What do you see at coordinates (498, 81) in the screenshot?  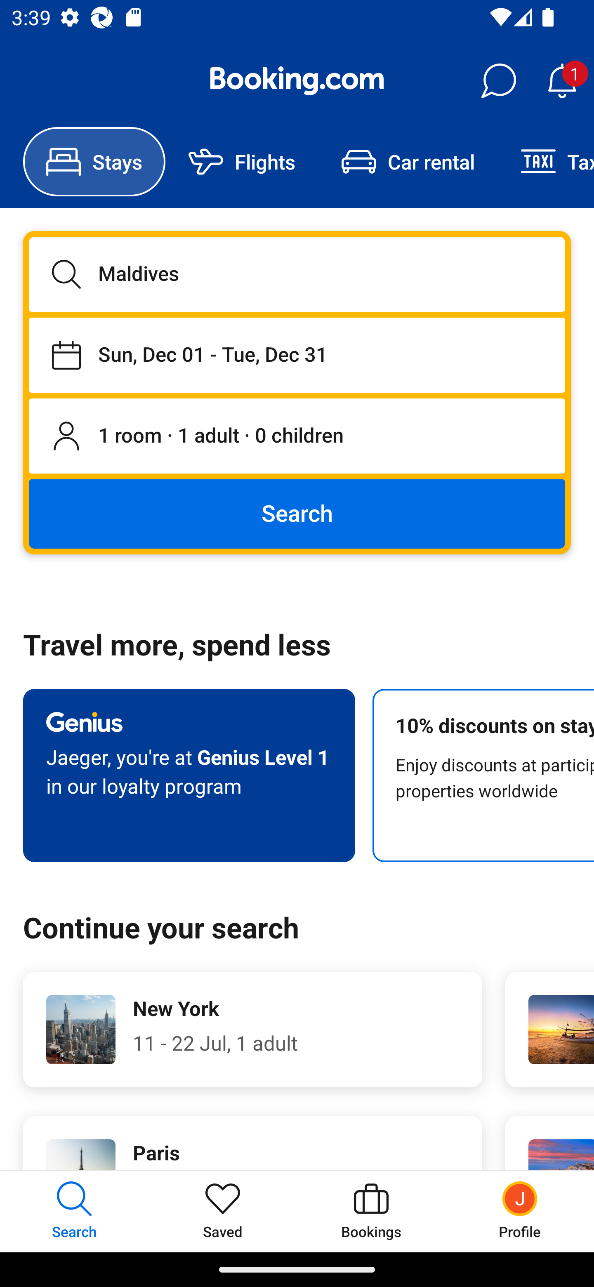 I see `Messages` at bounding box center [498, 81].